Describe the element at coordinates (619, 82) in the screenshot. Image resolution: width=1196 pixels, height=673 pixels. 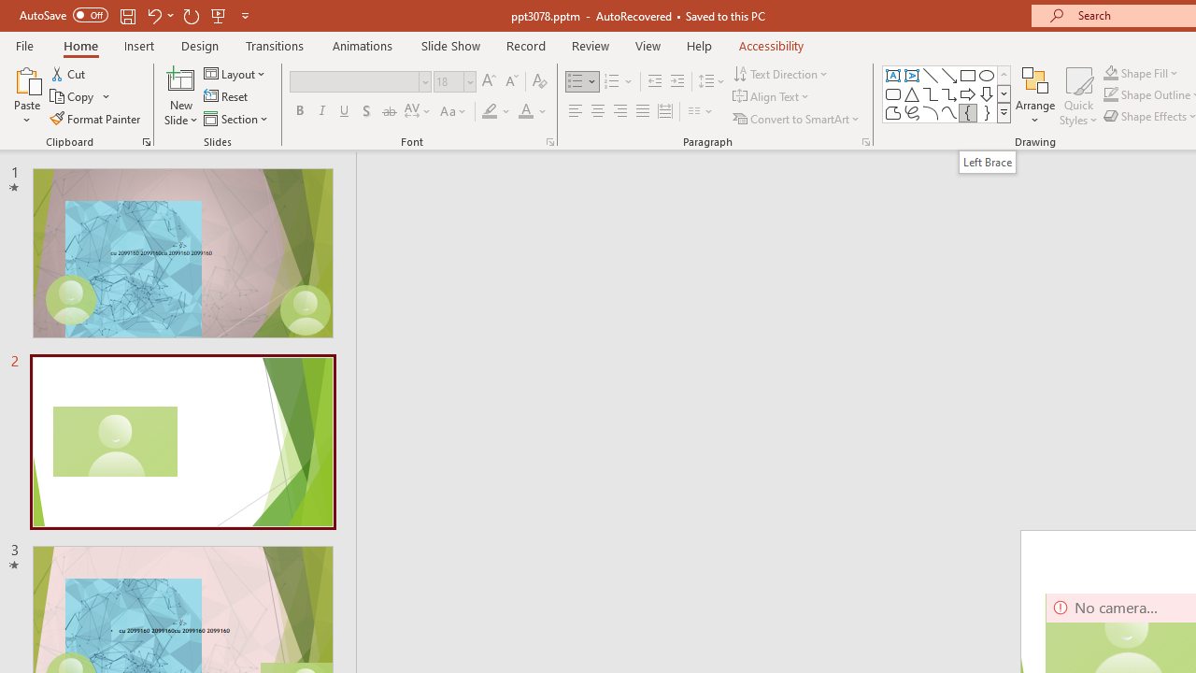
I see `Numbering` at that location.